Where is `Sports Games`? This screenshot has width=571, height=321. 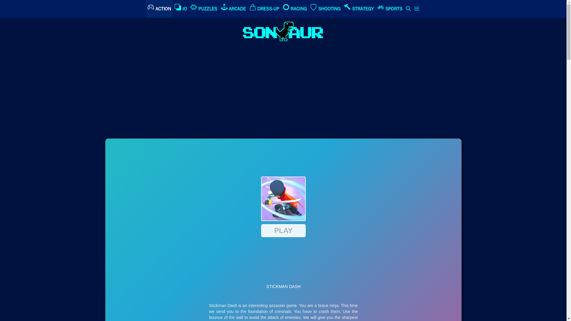
Sports Games is located at coordinates (390, 9).